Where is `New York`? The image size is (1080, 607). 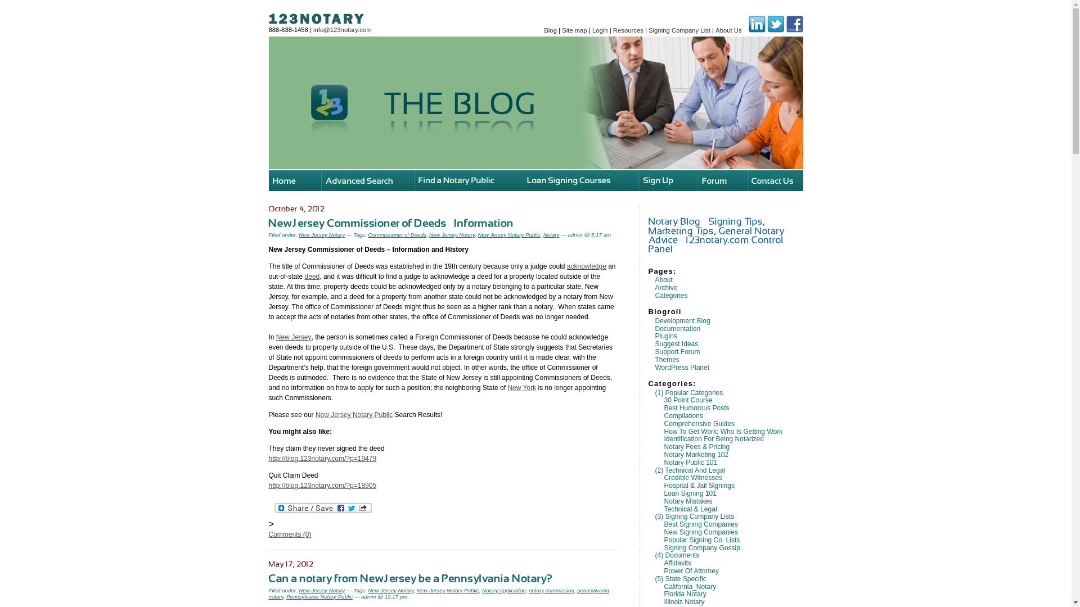 New York is located at coordinates (522, 388).